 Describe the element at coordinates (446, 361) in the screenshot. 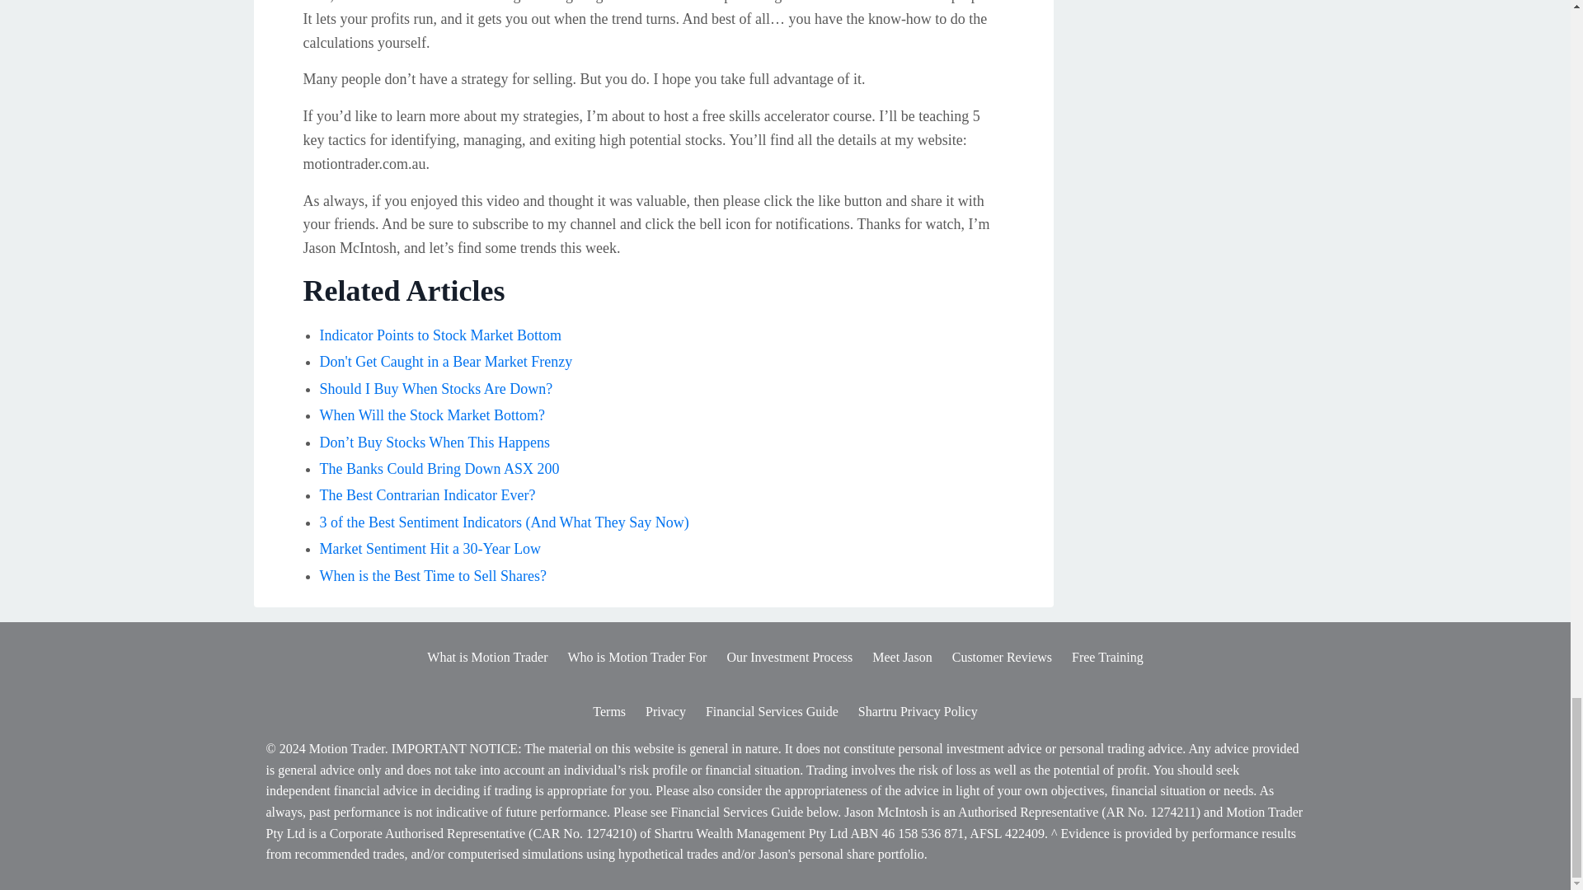

I see `Don't Get Caught in a Bear Market Frenzy` at that location.